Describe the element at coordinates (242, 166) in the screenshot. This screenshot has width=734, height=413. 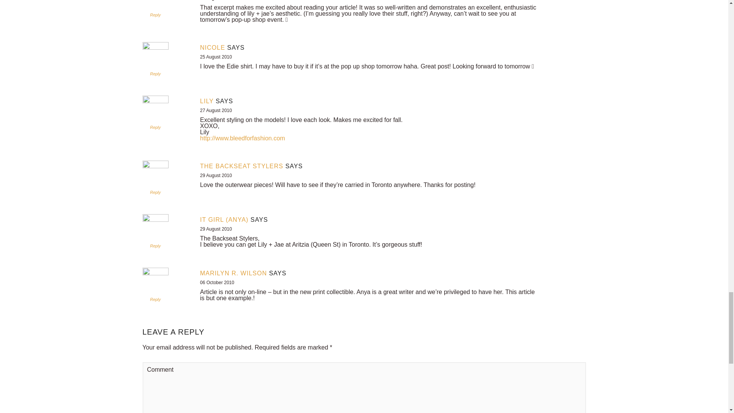
I see `THE BACKSEAT STYLERS` at that location.